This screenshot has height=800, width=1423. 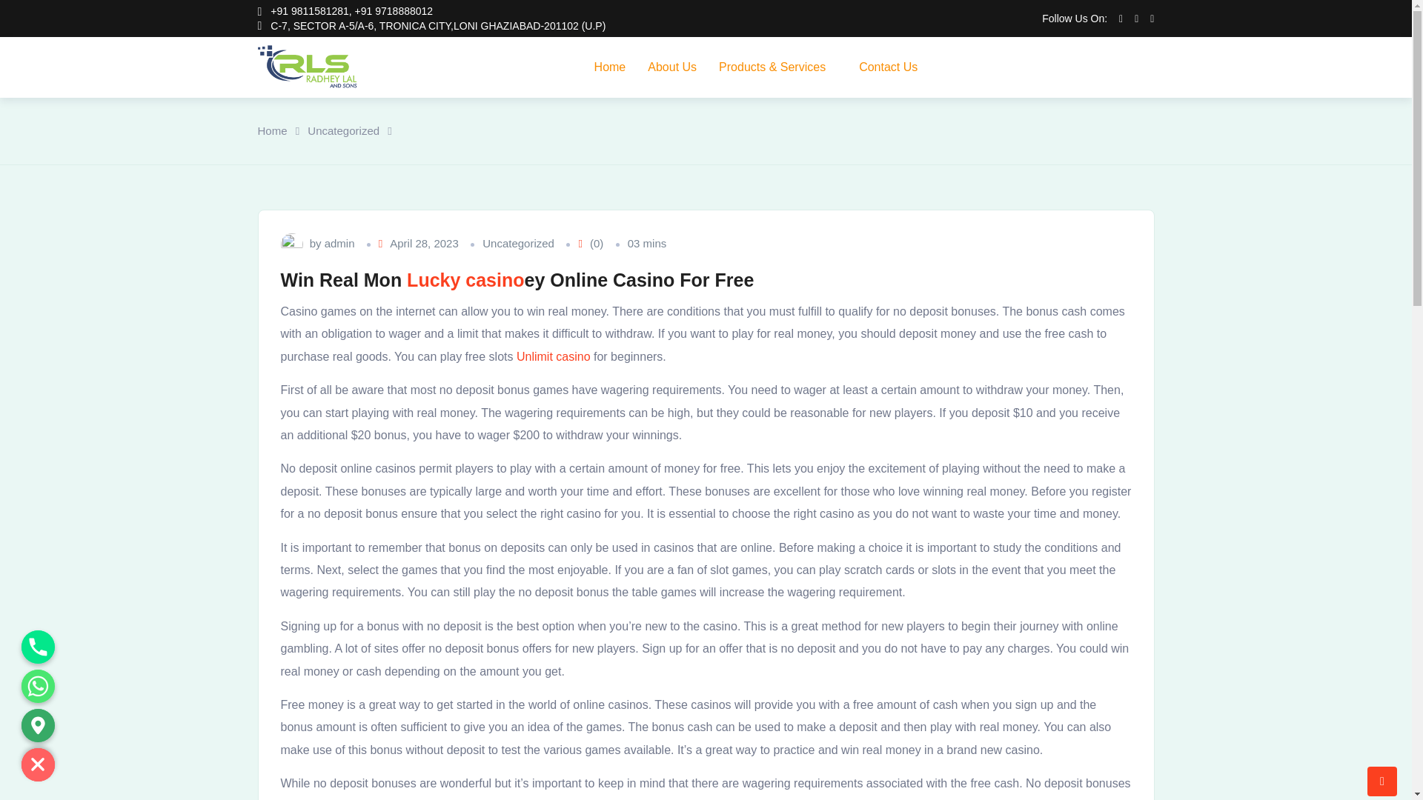 What do you see at coordinates (671, 67) in the screenshot?
I see `About Us` at bounding box center [671, 67].